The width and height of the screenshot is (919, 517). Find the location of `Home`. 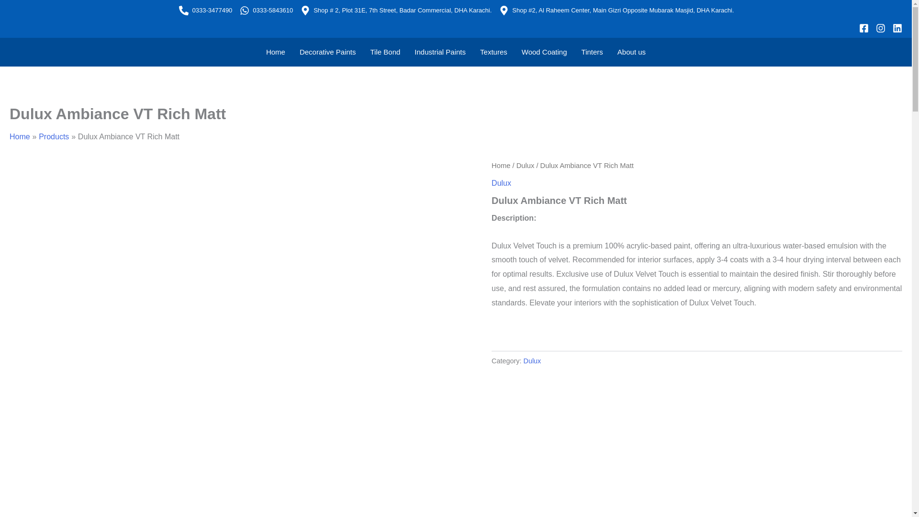

Home is located at coordinates (276, 52).